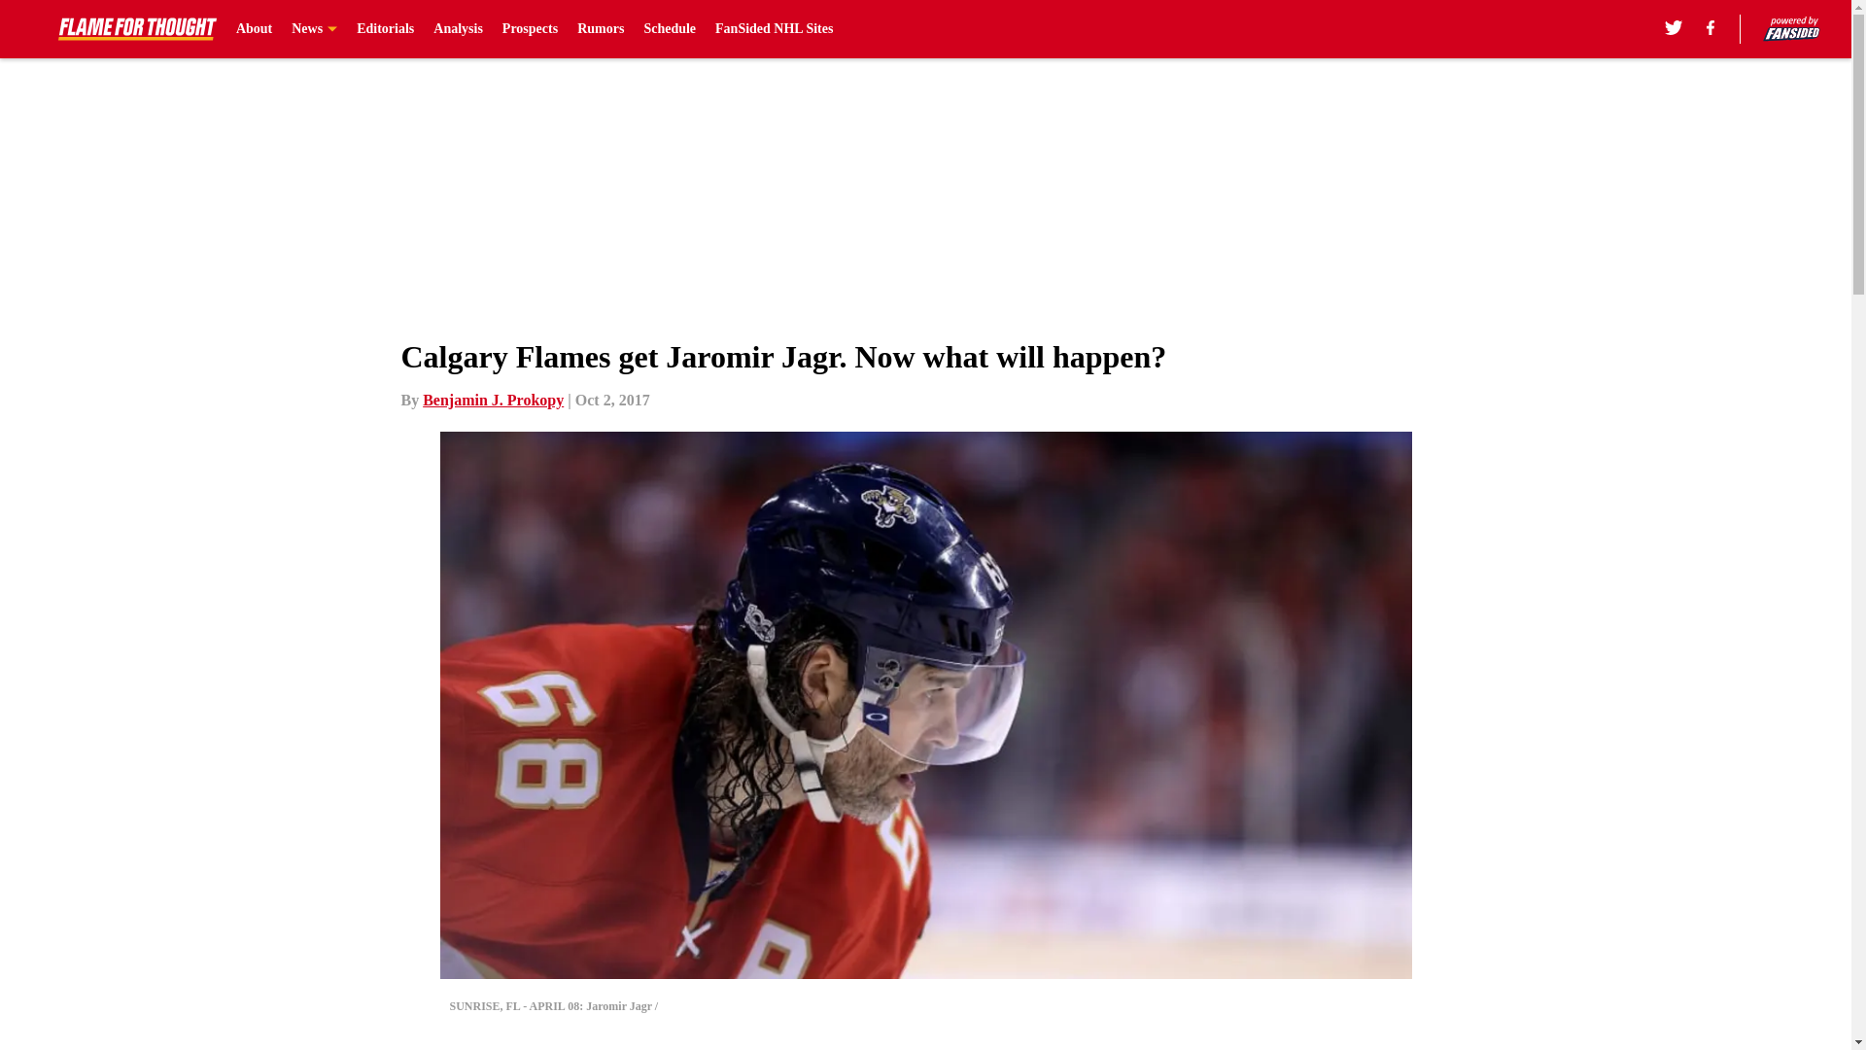 Image resolution: width=1866 pixels, height=1050 pixels. What do you see at coordinates (670, 29) in the screenshot?
I see `Schedule` at bounding box center [670, 29].